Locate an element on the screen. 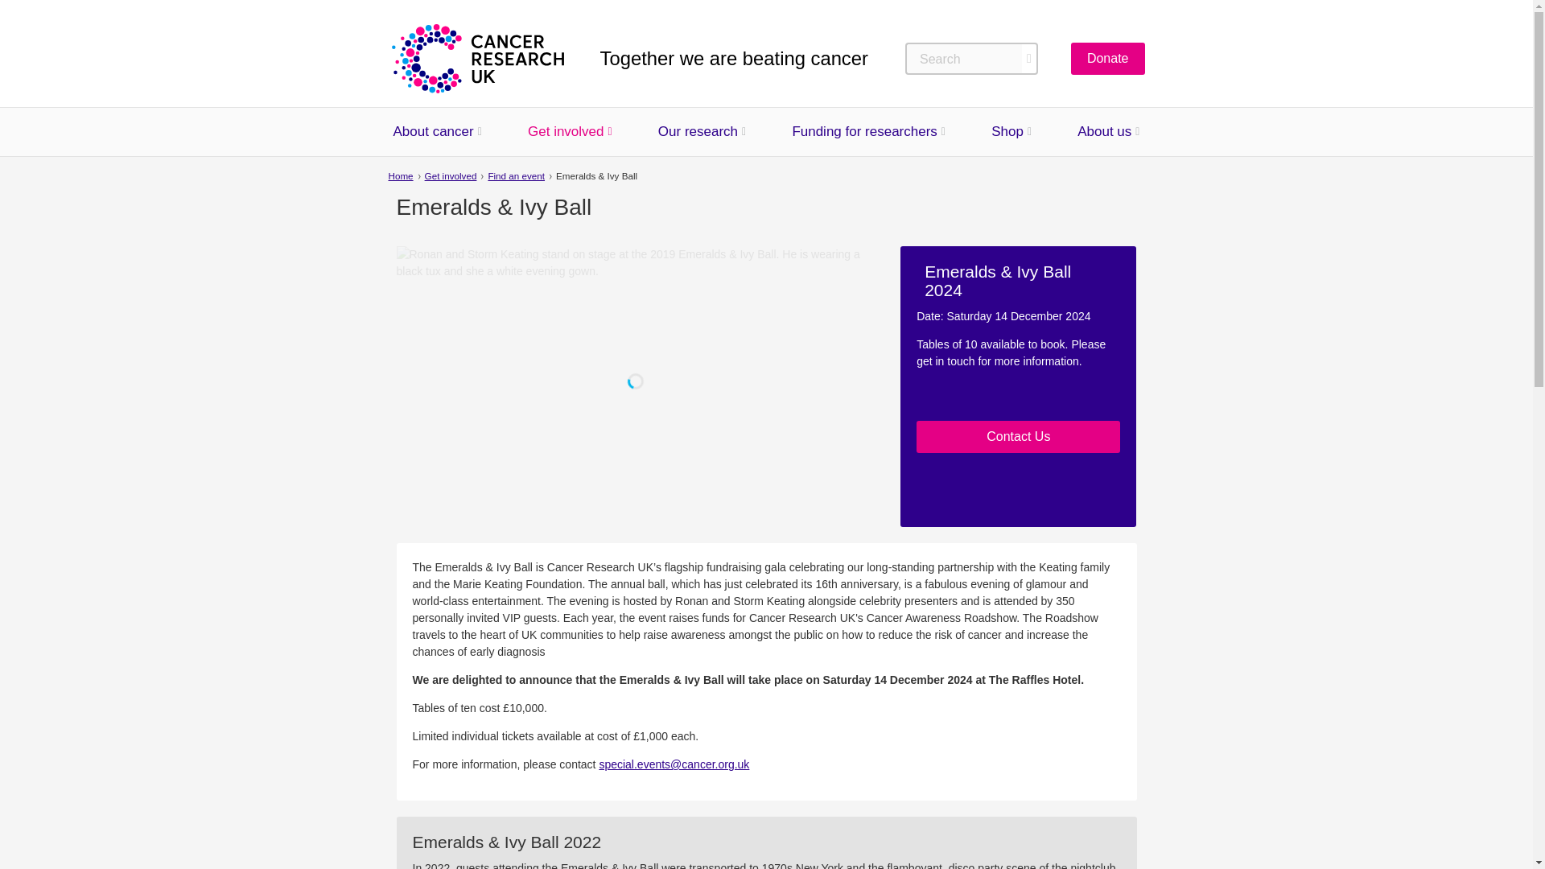 The image size is (1545, 869). Donate is located at coordinates (1107, 58).